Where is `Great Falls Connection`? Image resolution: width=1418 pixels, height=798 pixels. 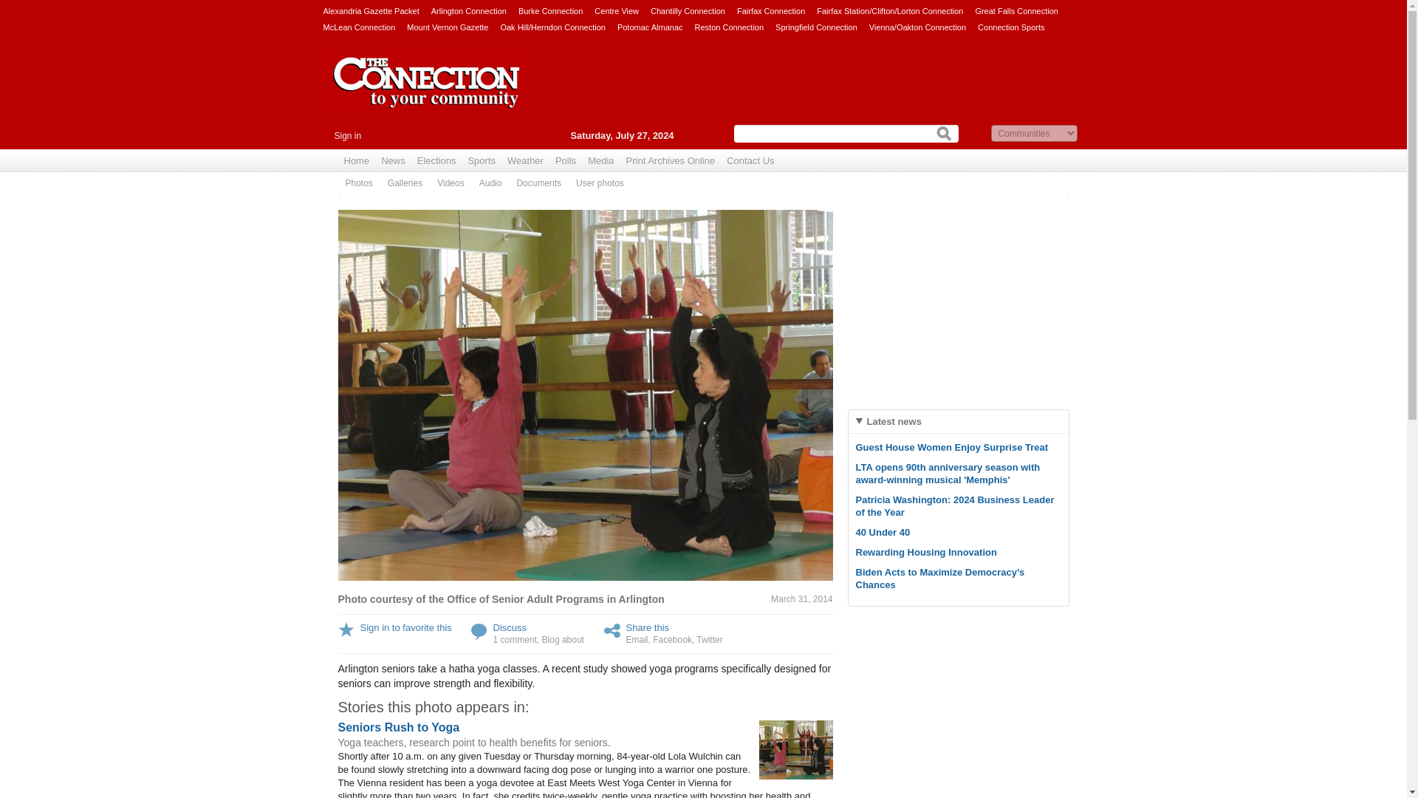
Great Falls Connection is located at coordinates (1016, 10).